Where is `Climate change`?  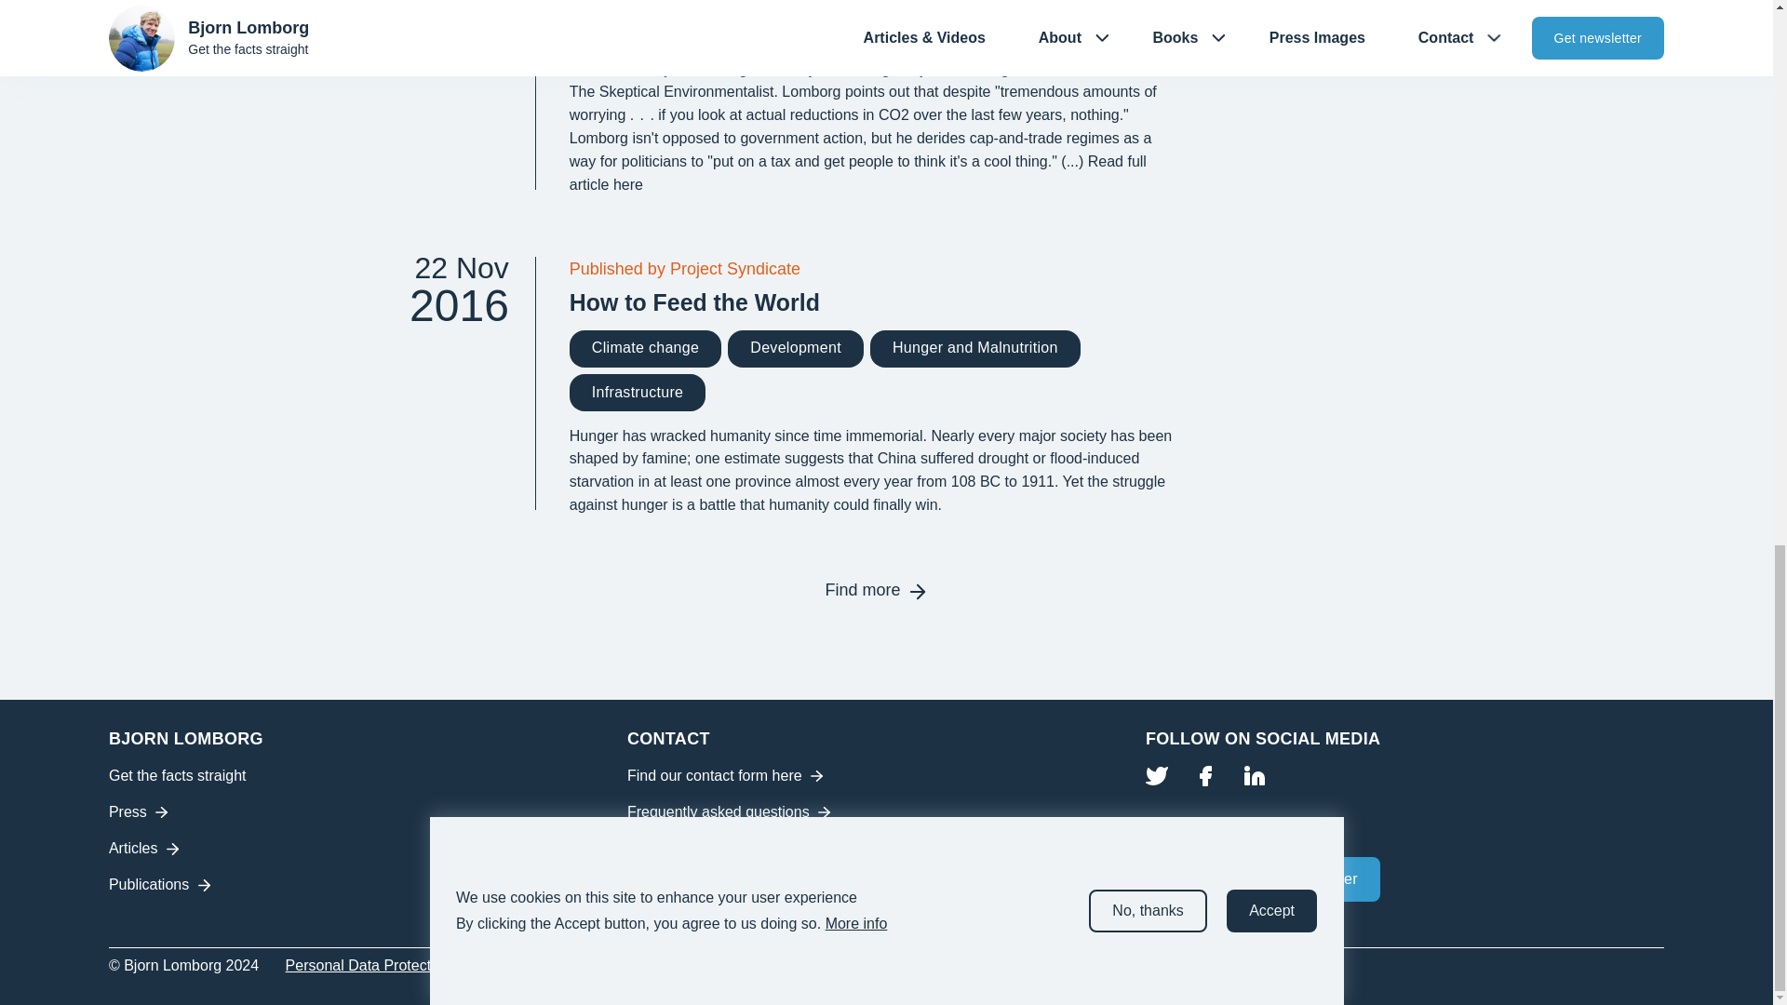 Climate change is located at coordinates (875, 10).